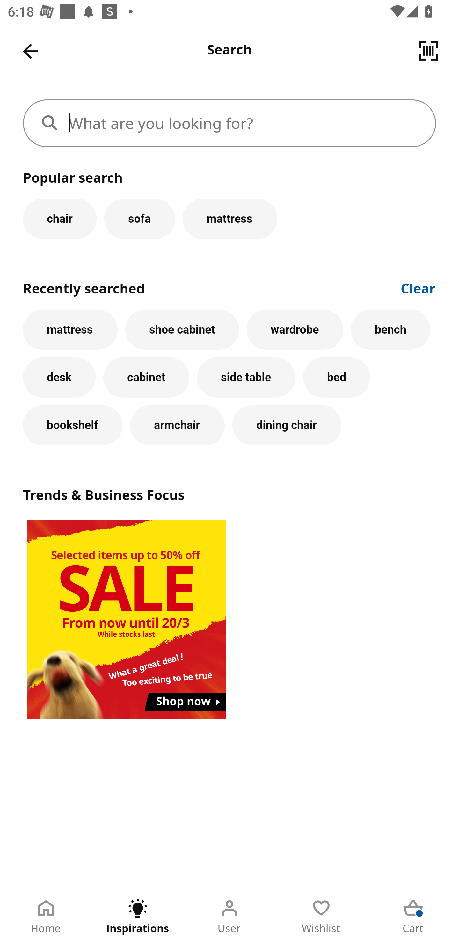  I want to click on Inspirations
Tab 2 of 5, so click(138, 916).